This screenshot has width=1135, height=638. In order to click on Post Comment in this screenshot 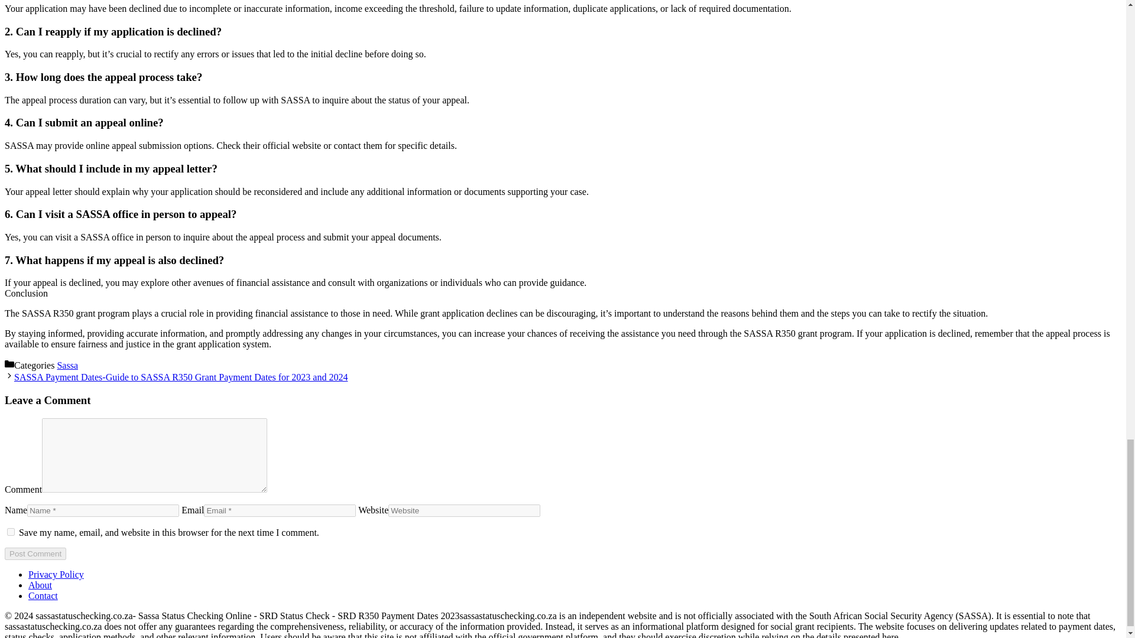, I will do `click(35, 554)`.